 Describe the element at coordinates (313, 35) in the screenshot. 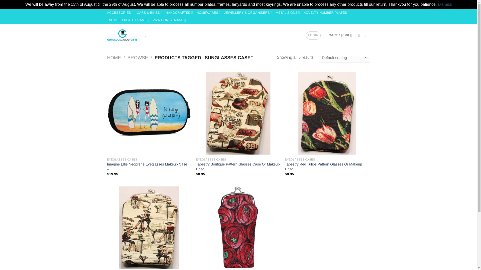

I see `Login` at that location.